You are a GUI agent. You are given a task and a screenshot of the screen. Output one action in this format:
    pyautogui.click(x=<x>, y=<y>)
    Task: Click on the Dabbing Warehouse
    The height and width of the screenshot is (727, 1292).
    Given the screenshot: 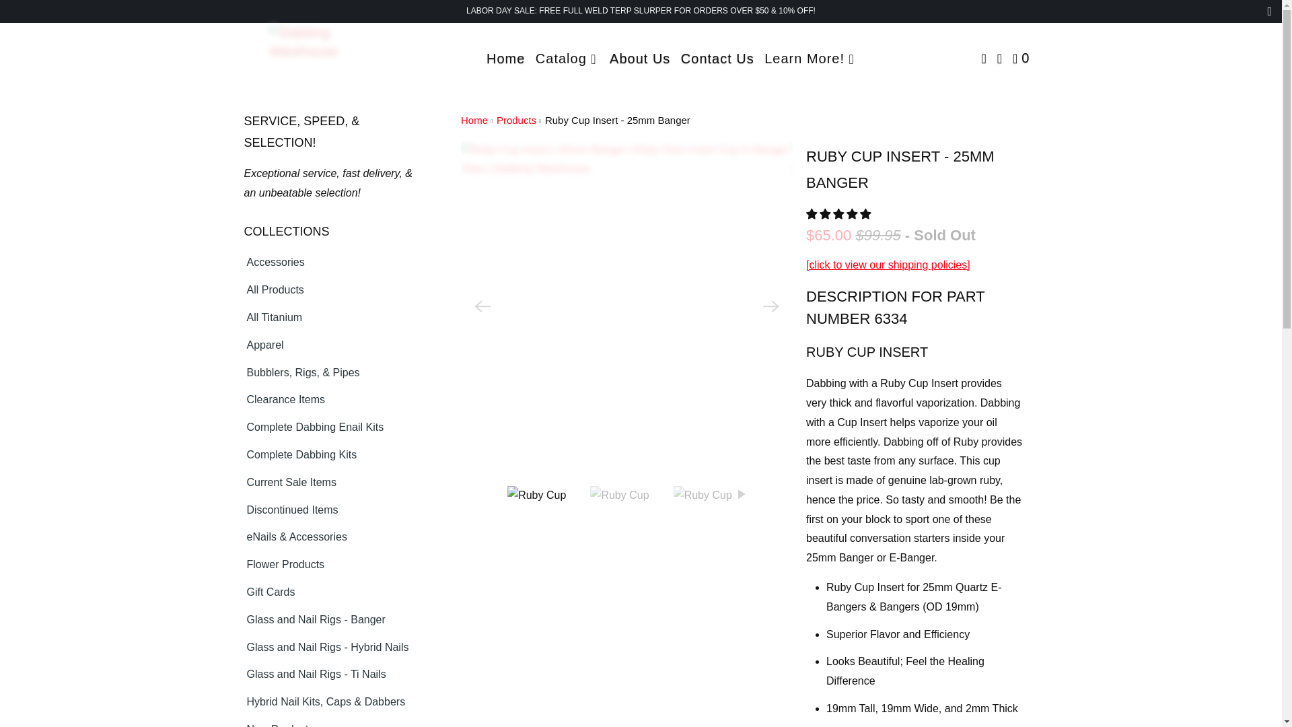 What is the action you would take?
    pyautogui.click(x=304, y=57)
    